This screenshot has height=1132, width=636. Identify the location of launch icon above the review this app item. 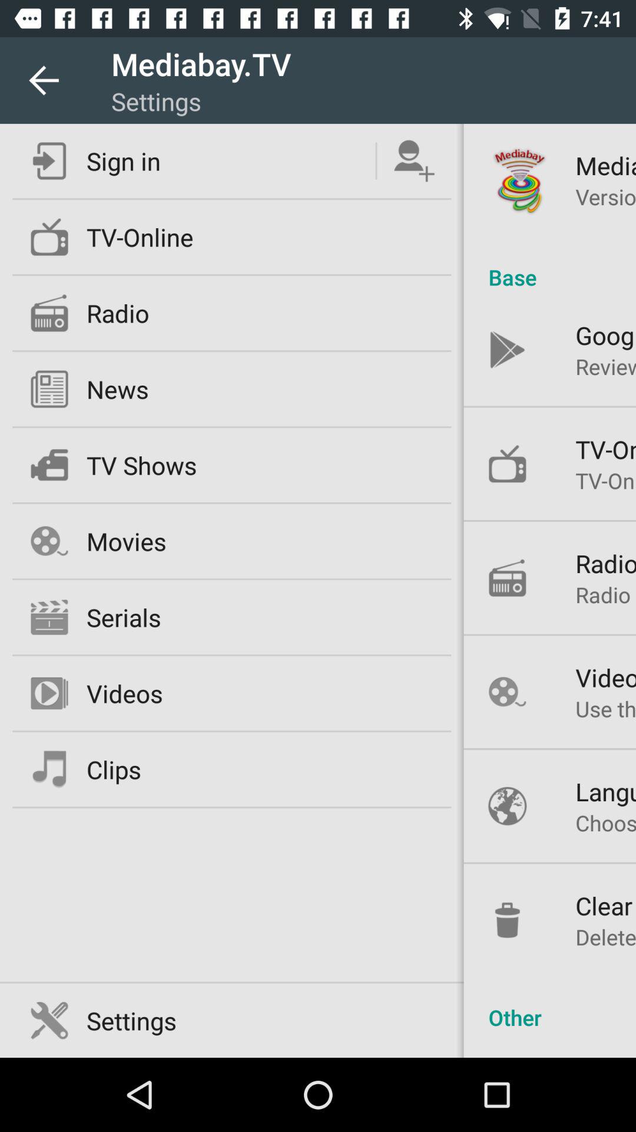
(605, 335).